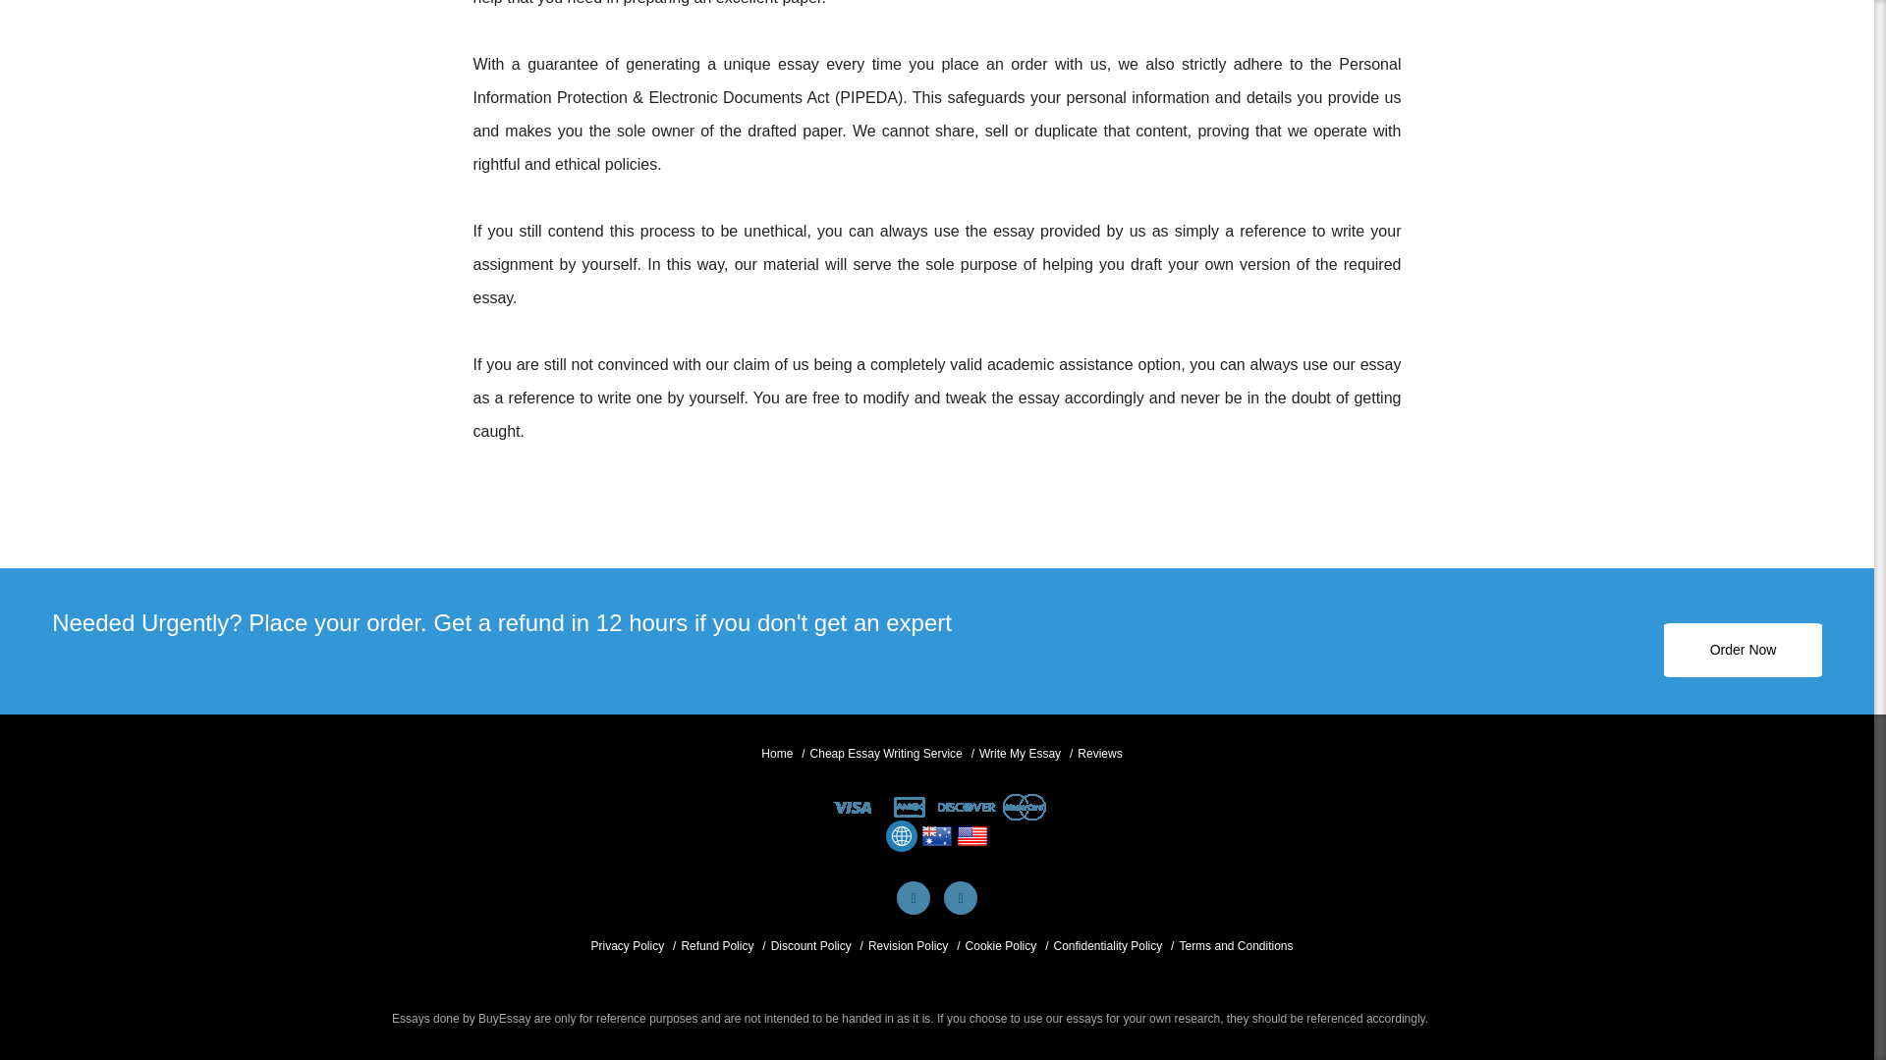 The image size is (1886, 1060). I want to click on Home, so click(776, 754).